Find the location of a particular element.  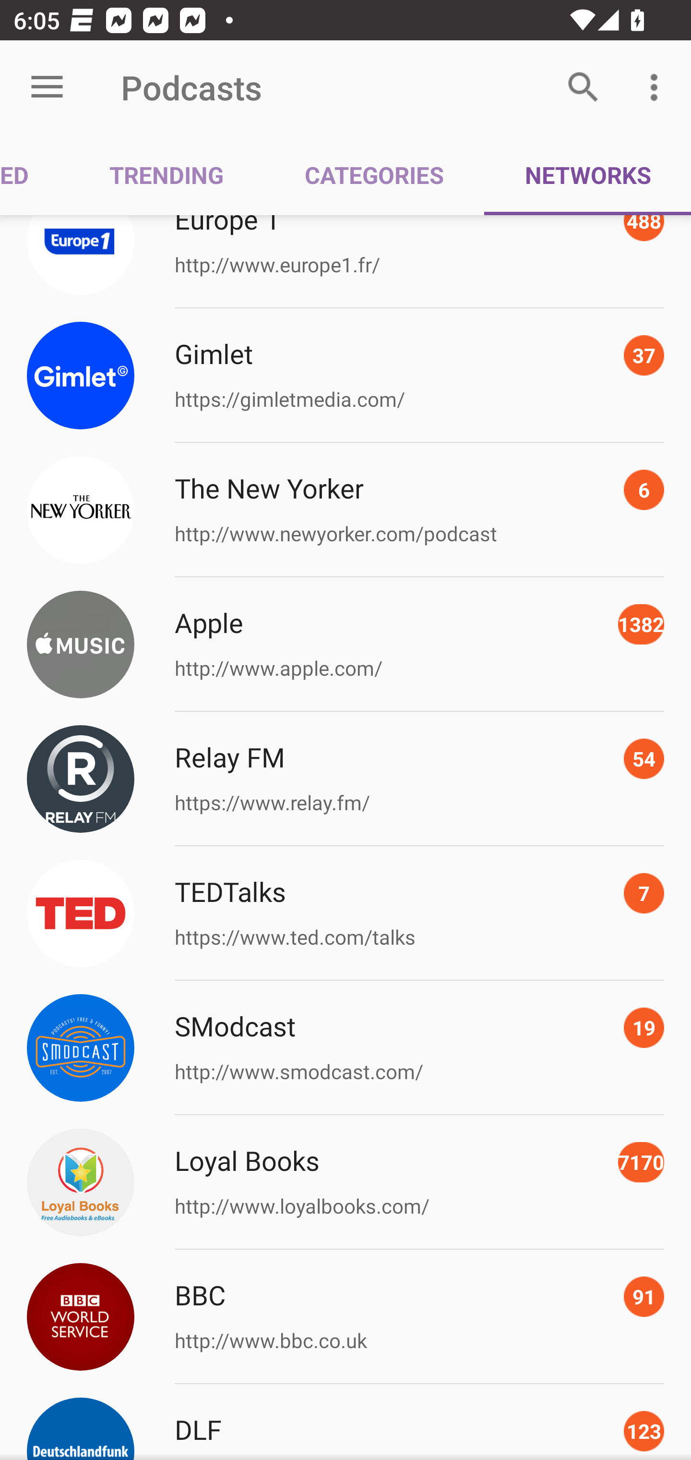

Picture Gimlet 37 https://gimletmedia.com/ is located at coordinates (345, 375).